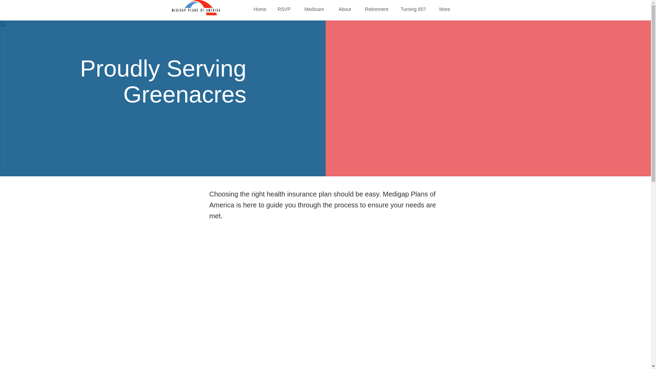 The width and height of the screenshot is (656, 369). Describe the element at coordinates (374, 9) in the screenshot. I see `Retirement` at that location.